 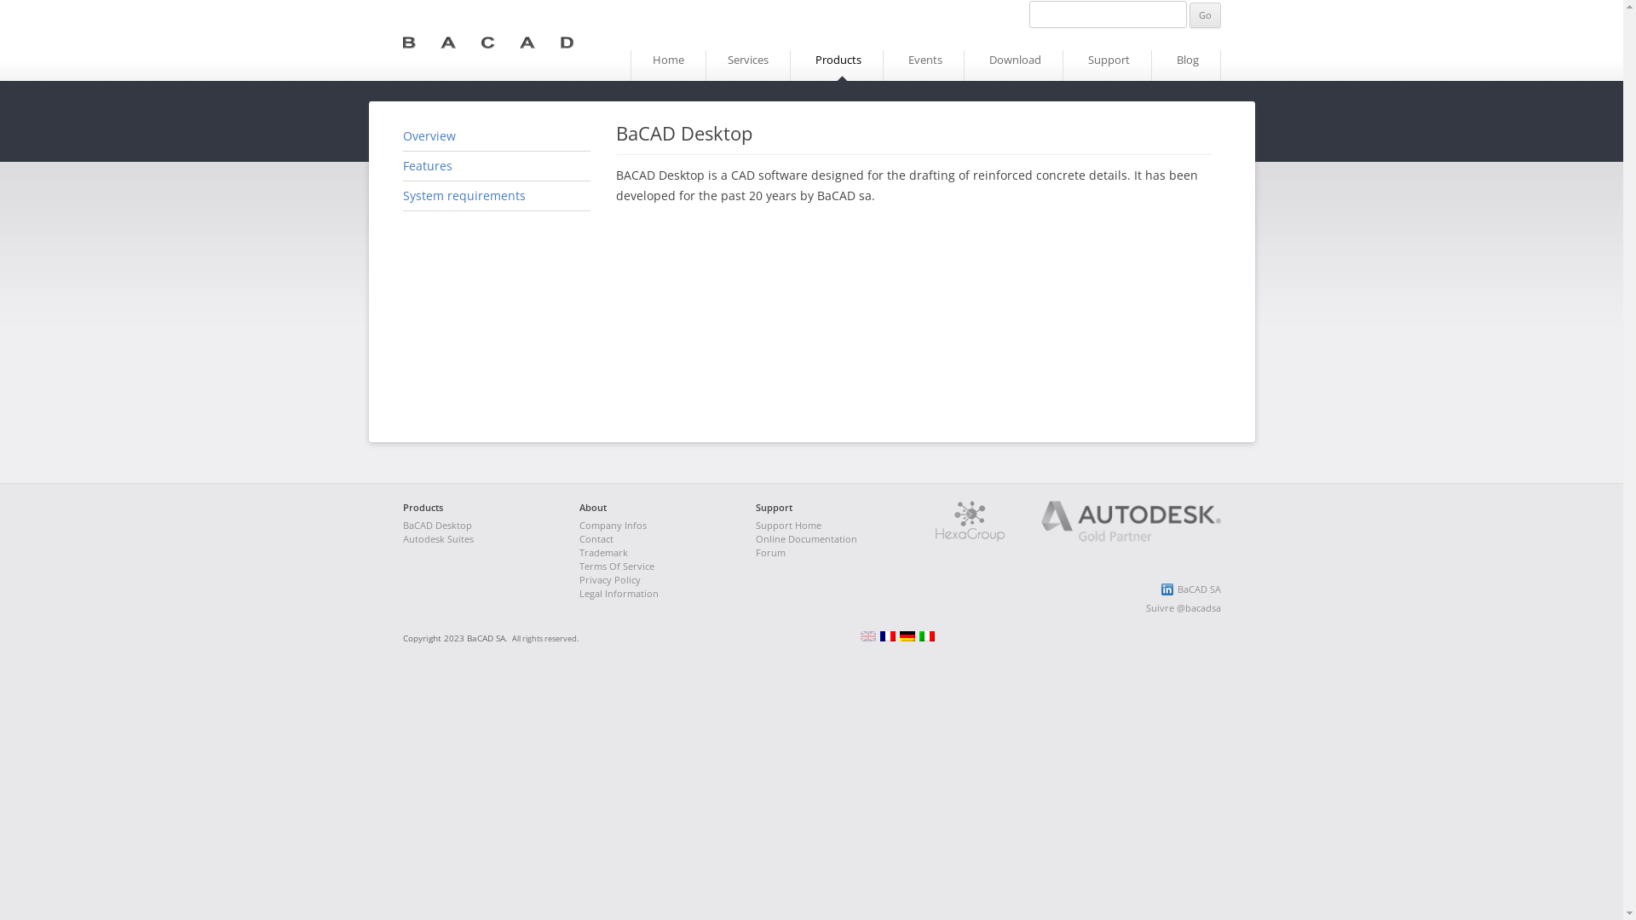 I want to click on Support, so click(x=1109, y=66).